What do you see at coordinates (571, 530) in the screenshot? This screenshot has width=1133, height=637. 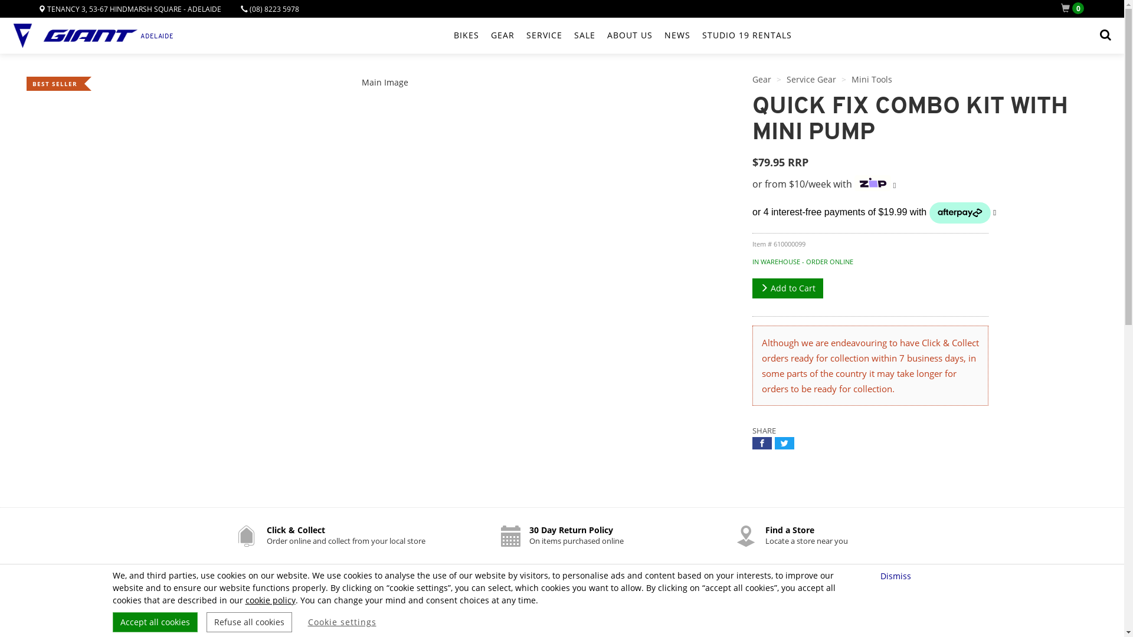 I see `30 Day Return Policy` at bounding box center [571, 530].